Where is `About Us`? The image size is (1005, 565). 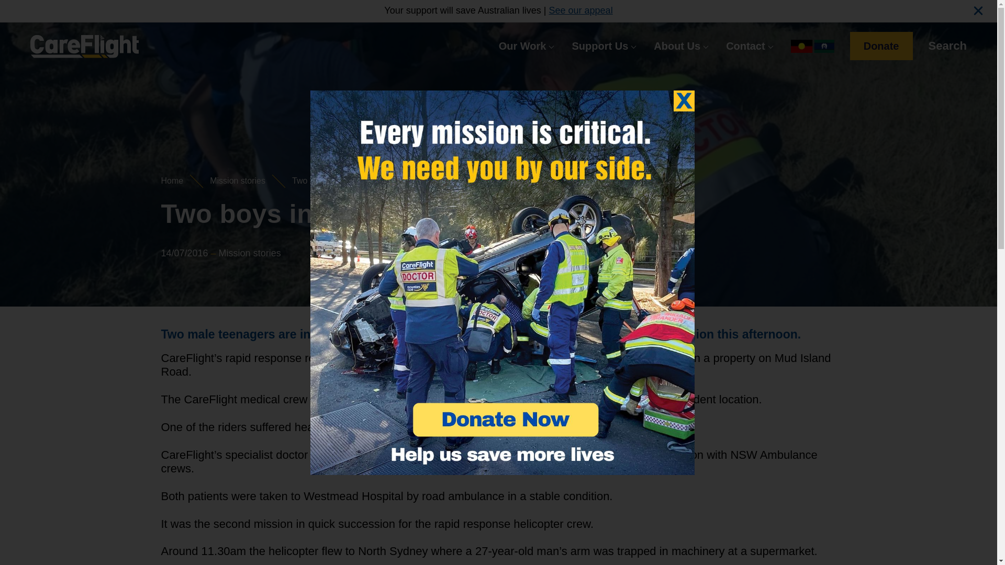 About Us is located at coordinates (682, 46).